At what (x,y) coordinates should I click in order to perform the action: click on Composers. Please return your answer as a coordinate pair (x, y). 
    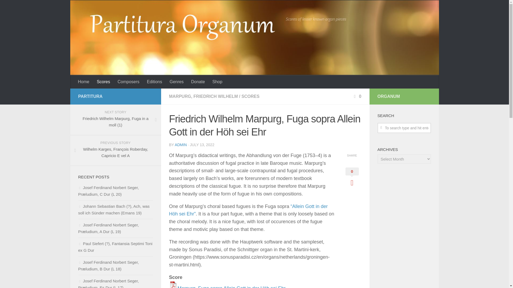
    Looking at the image, I should click on (128, 82).